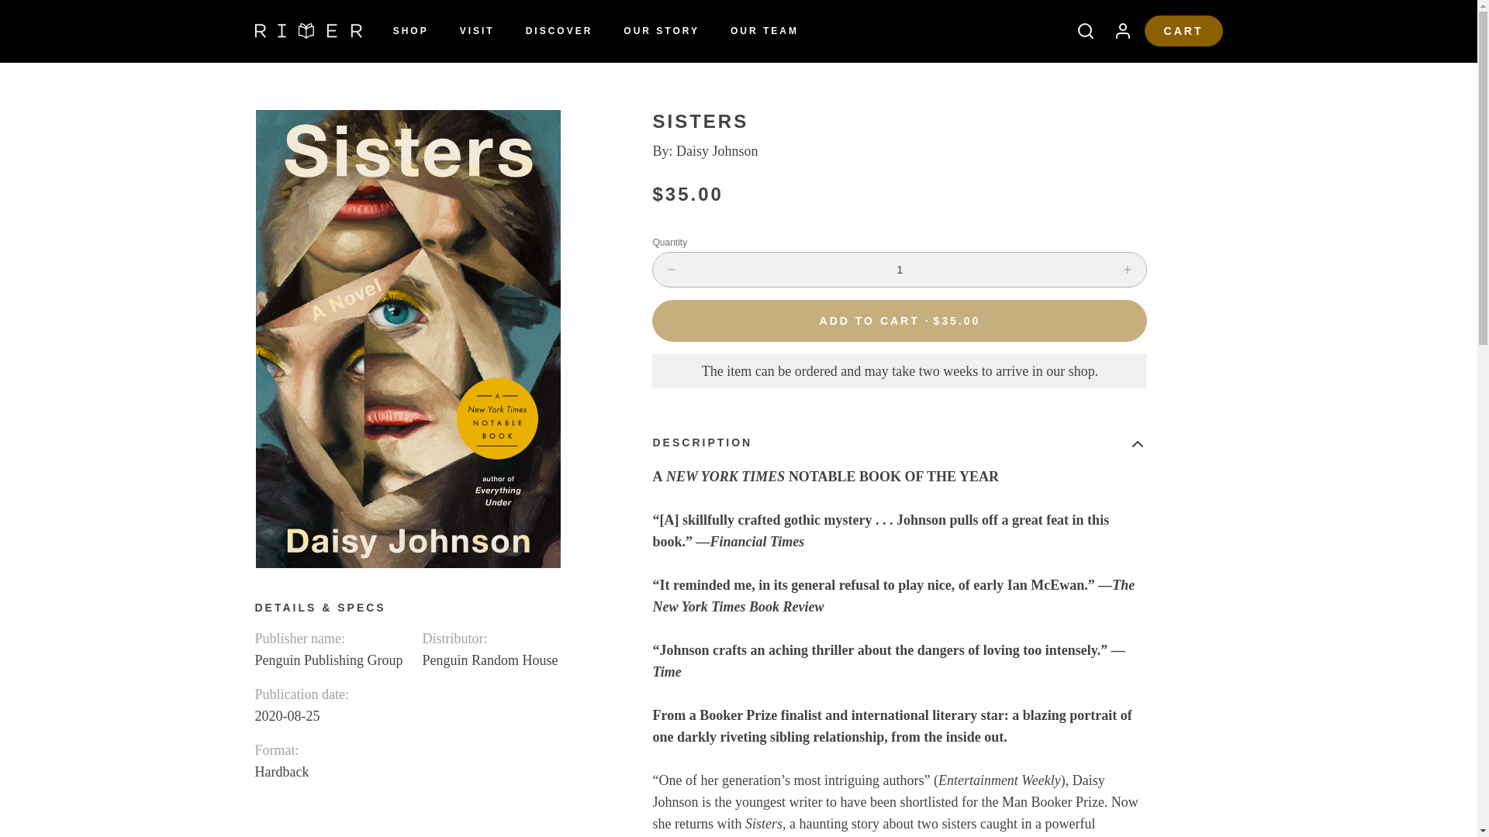  What do you see at coordinates (1128, 270) in the screenshot?
I see `Increase quantity` at bounding box center [1128, 270].